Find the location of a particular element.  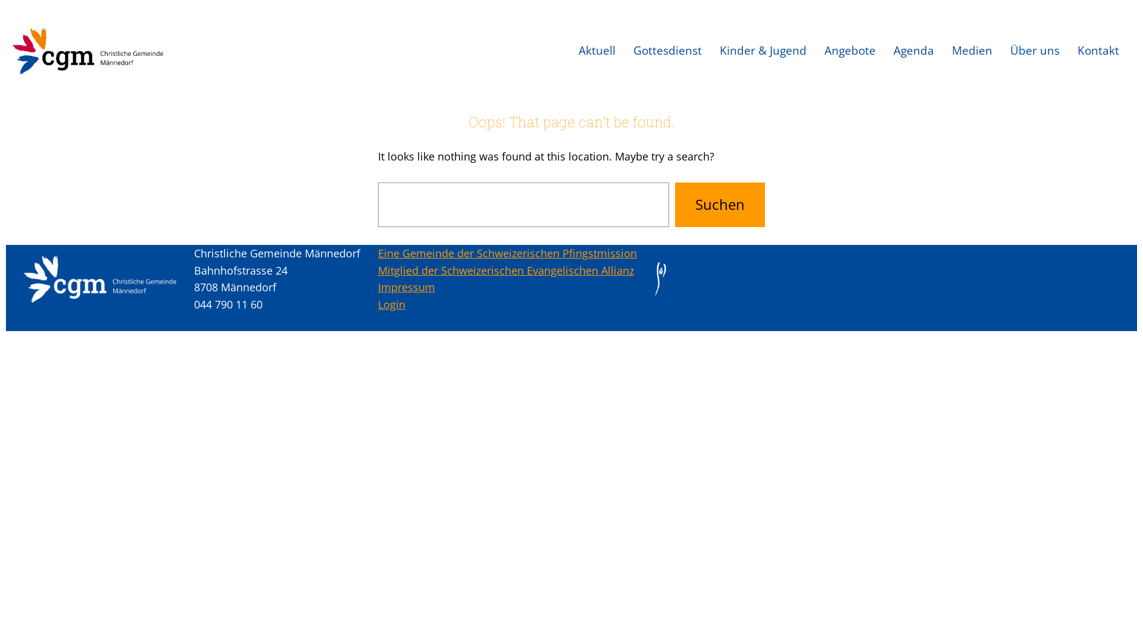

Impressum is located at coordinates (407, 287).